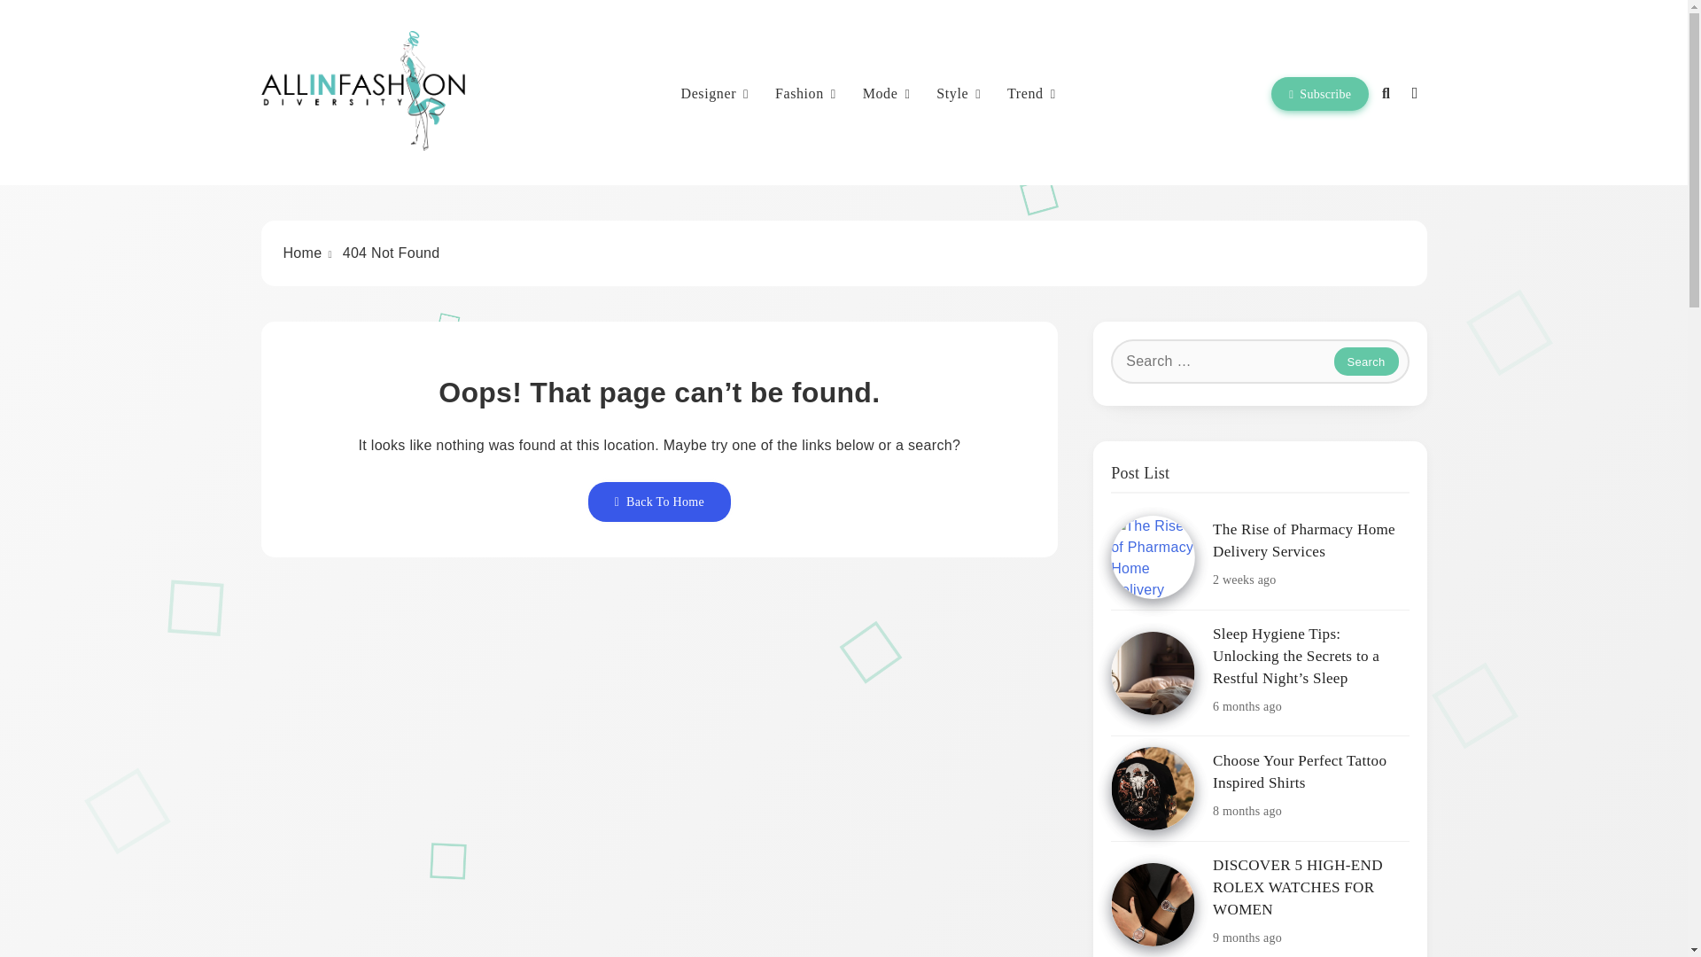 The width and height of the screenshot is (1701, 957). Describe the element at coordinates (1320, 94) in the screenshot. I see `Subscribe` at that location.